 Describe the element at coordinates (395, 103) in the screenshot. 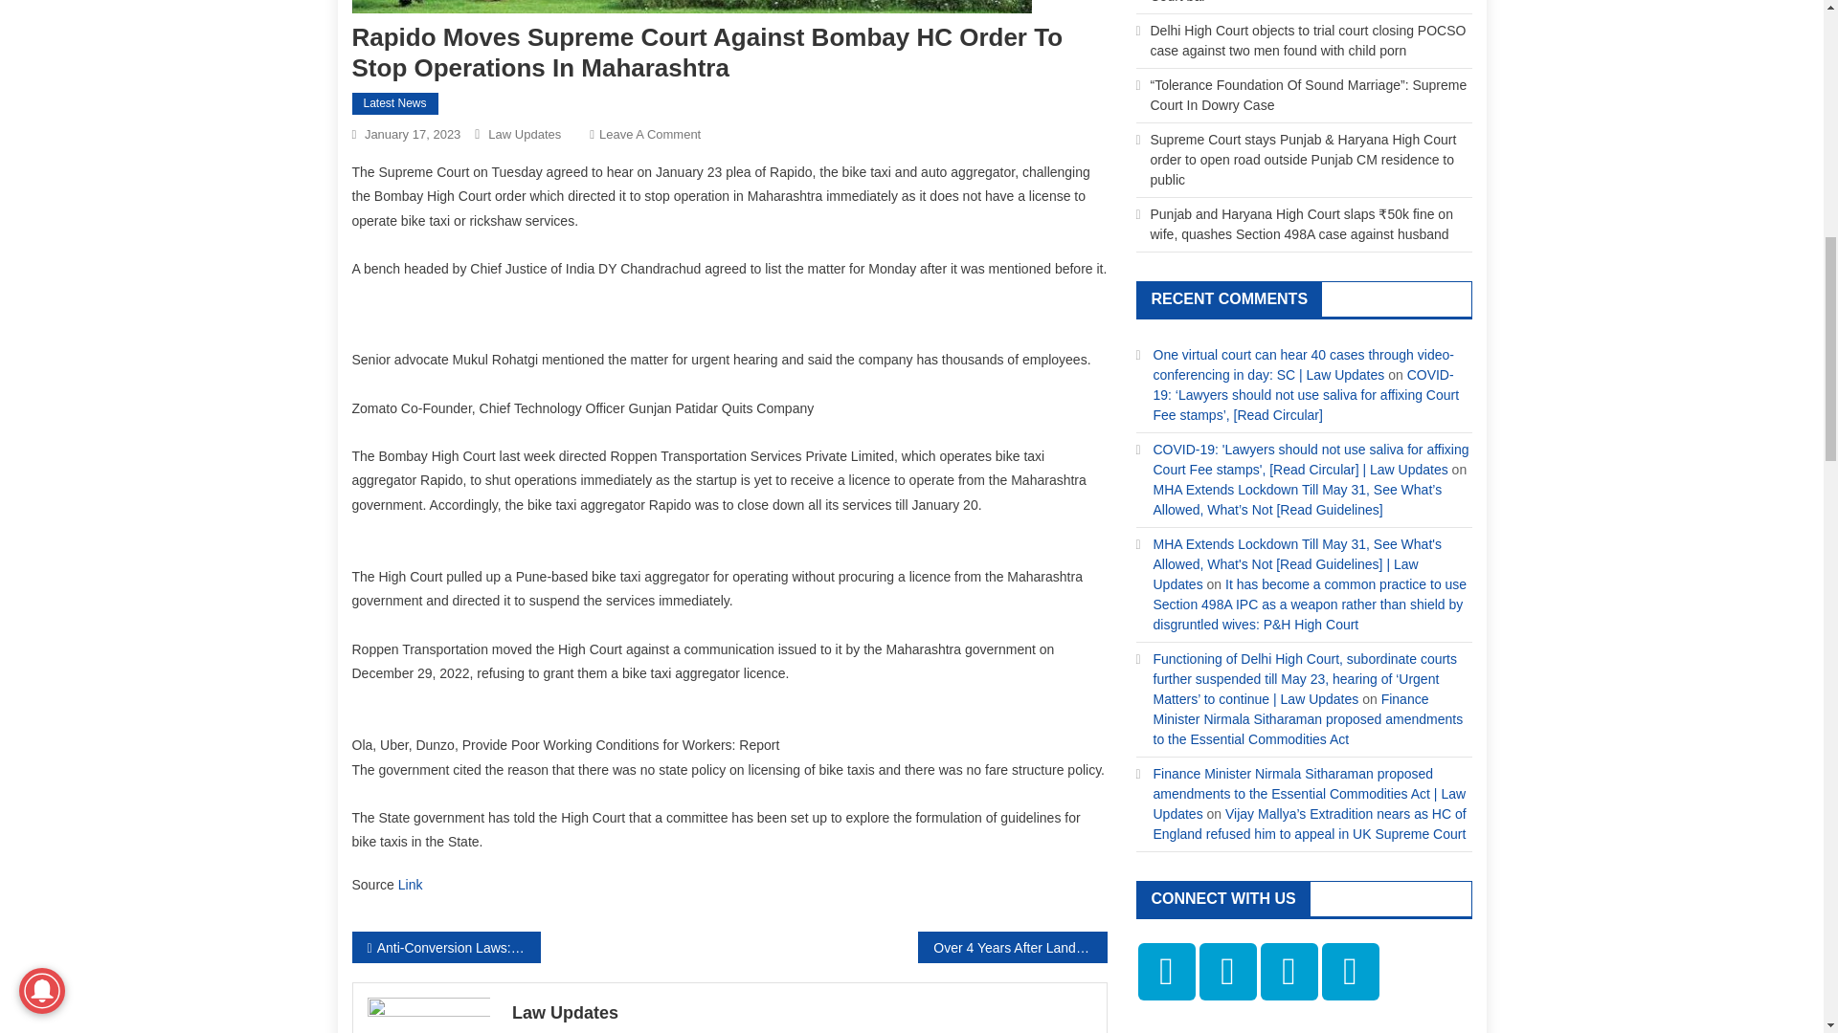

I see `Latest News` at that location.